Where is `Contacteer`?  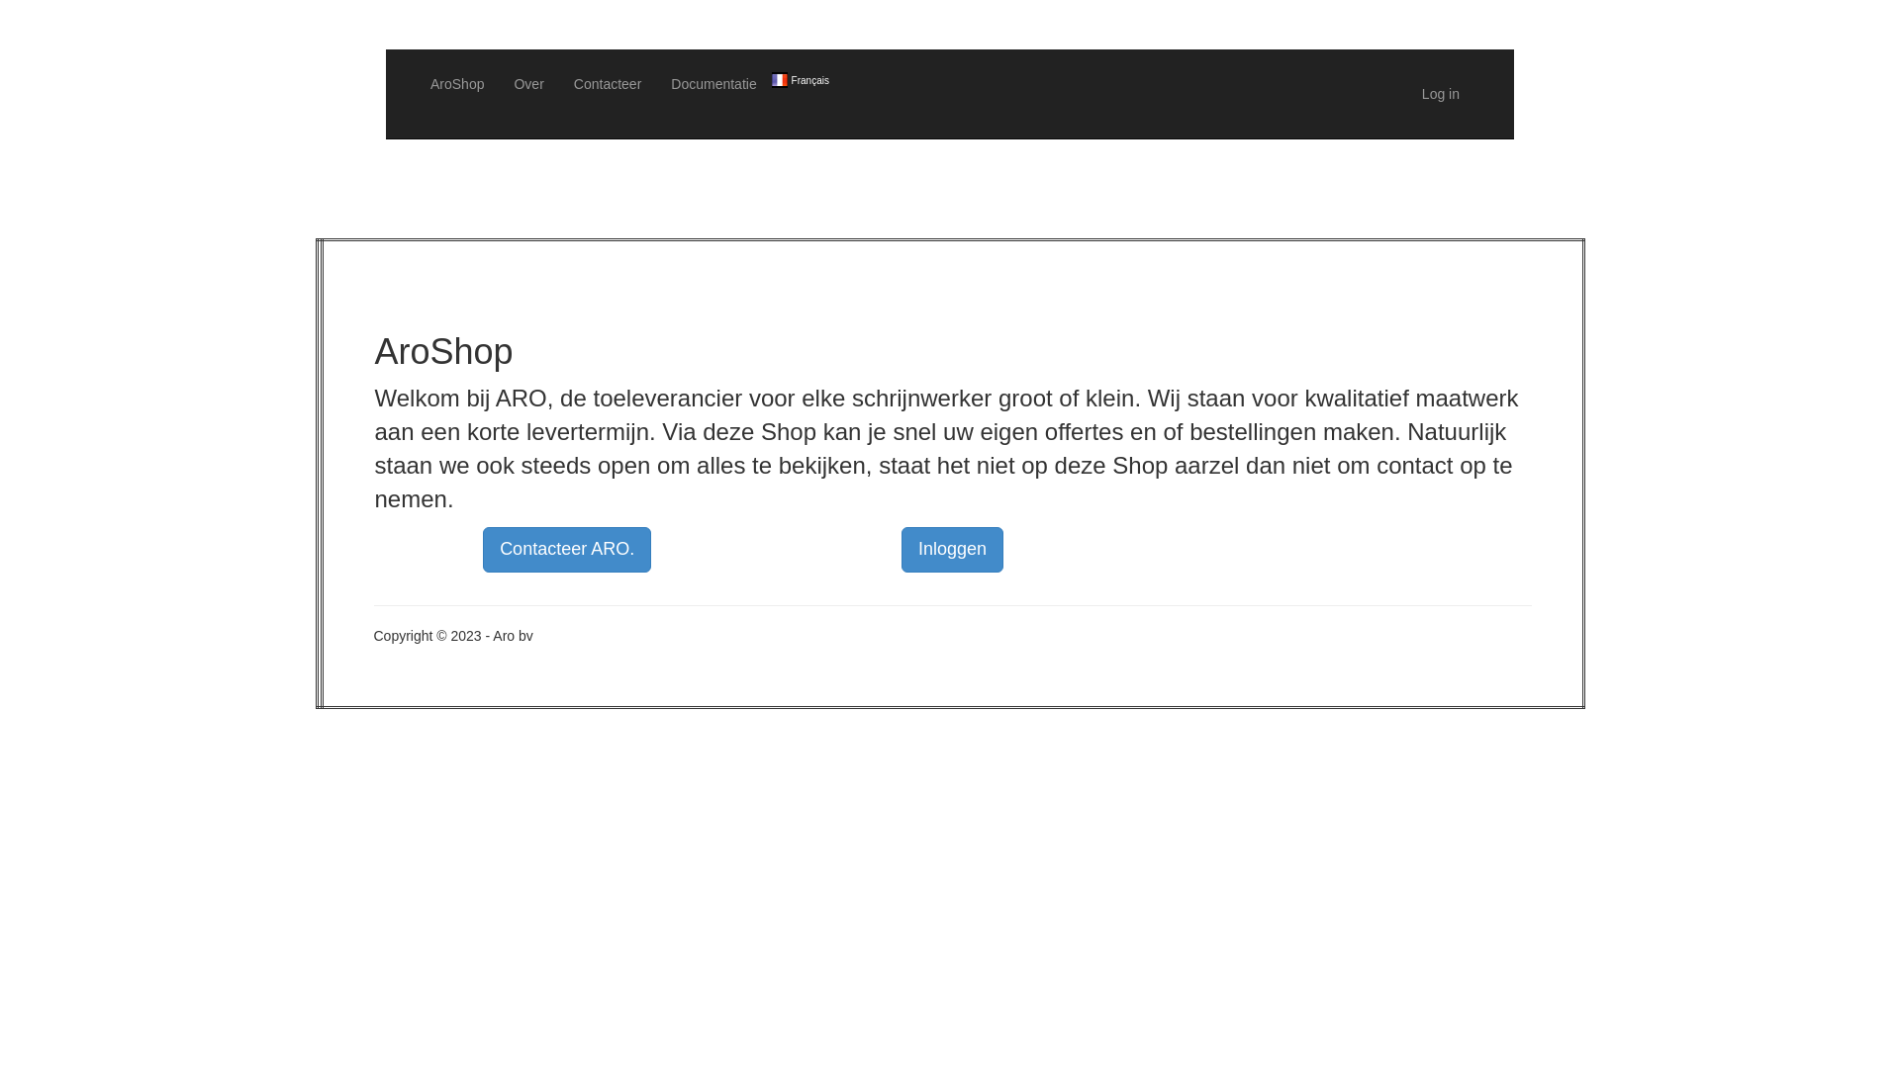 Contacteer is located at coordinates (608, 84).